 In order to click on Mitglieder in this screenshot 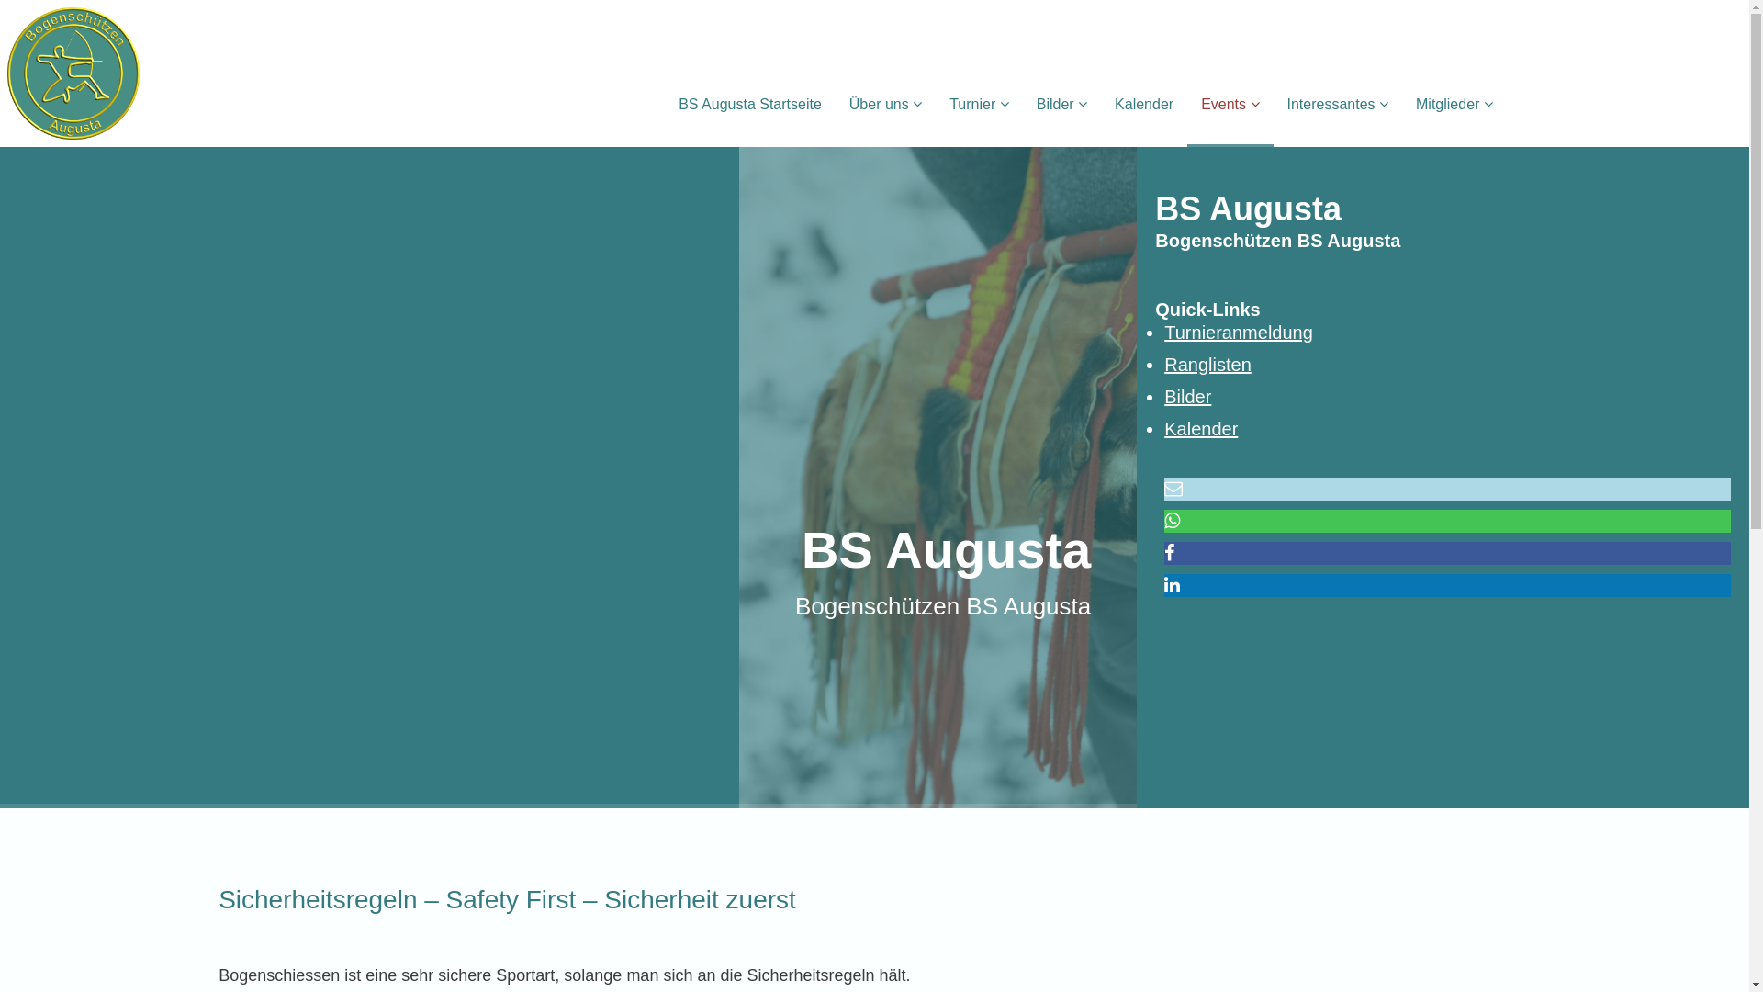, I will do `click(1454, 105)`.